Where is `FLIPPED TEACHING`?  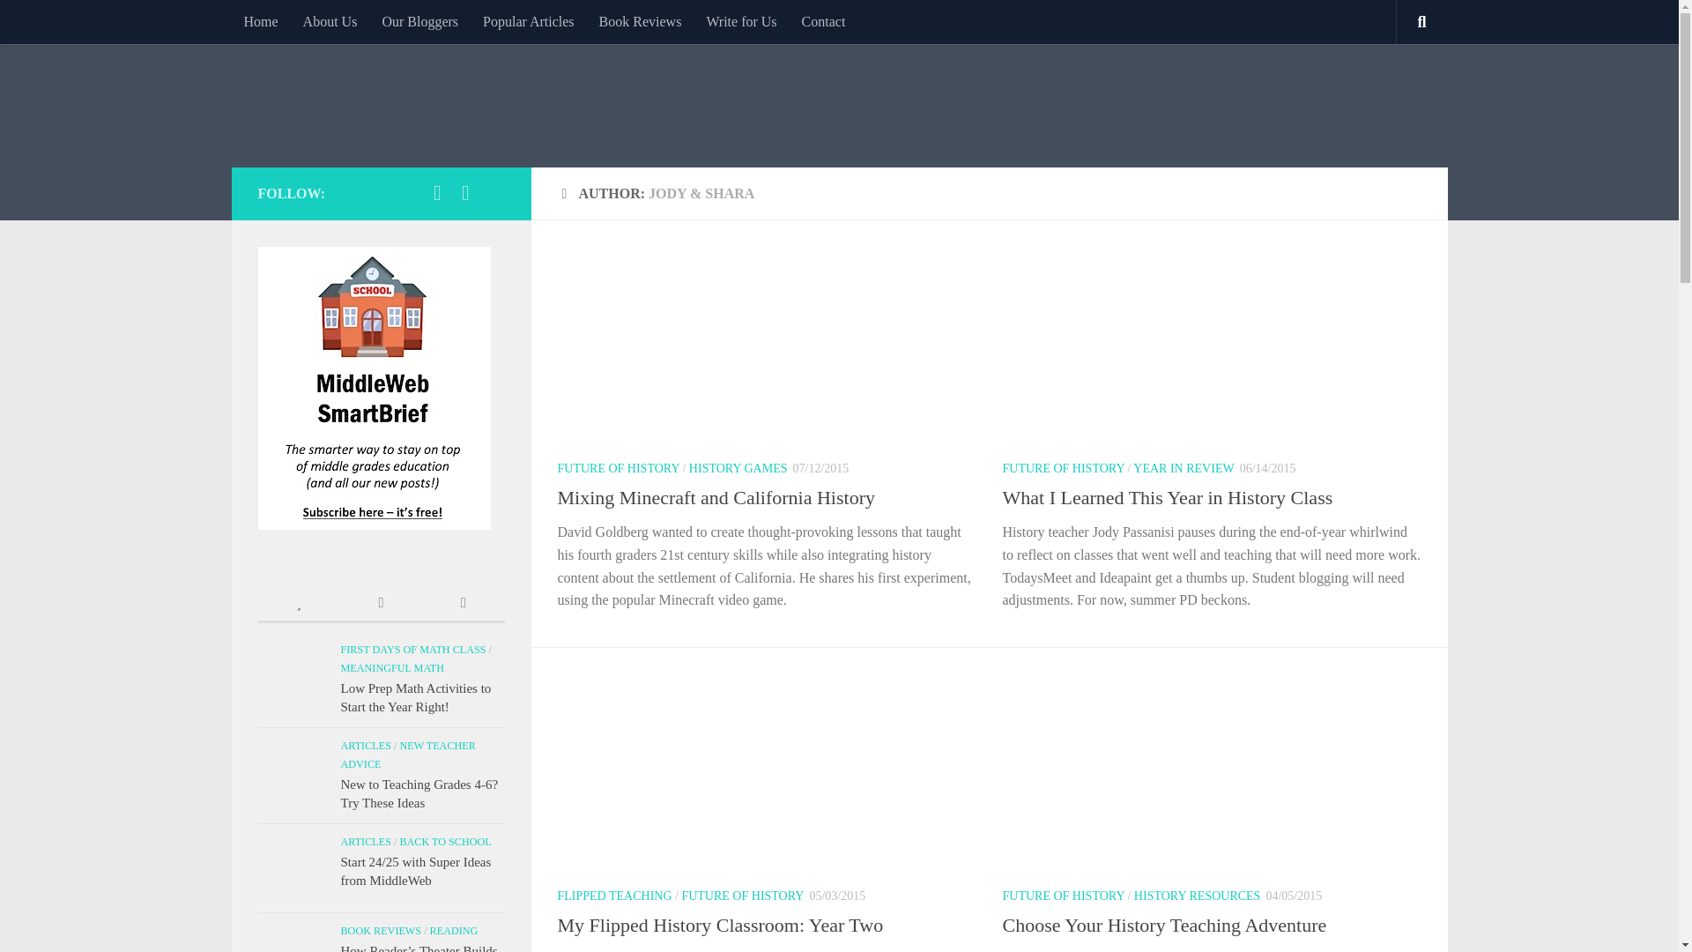
FLIPPED TEACHING is located at coordinates (613, 896).